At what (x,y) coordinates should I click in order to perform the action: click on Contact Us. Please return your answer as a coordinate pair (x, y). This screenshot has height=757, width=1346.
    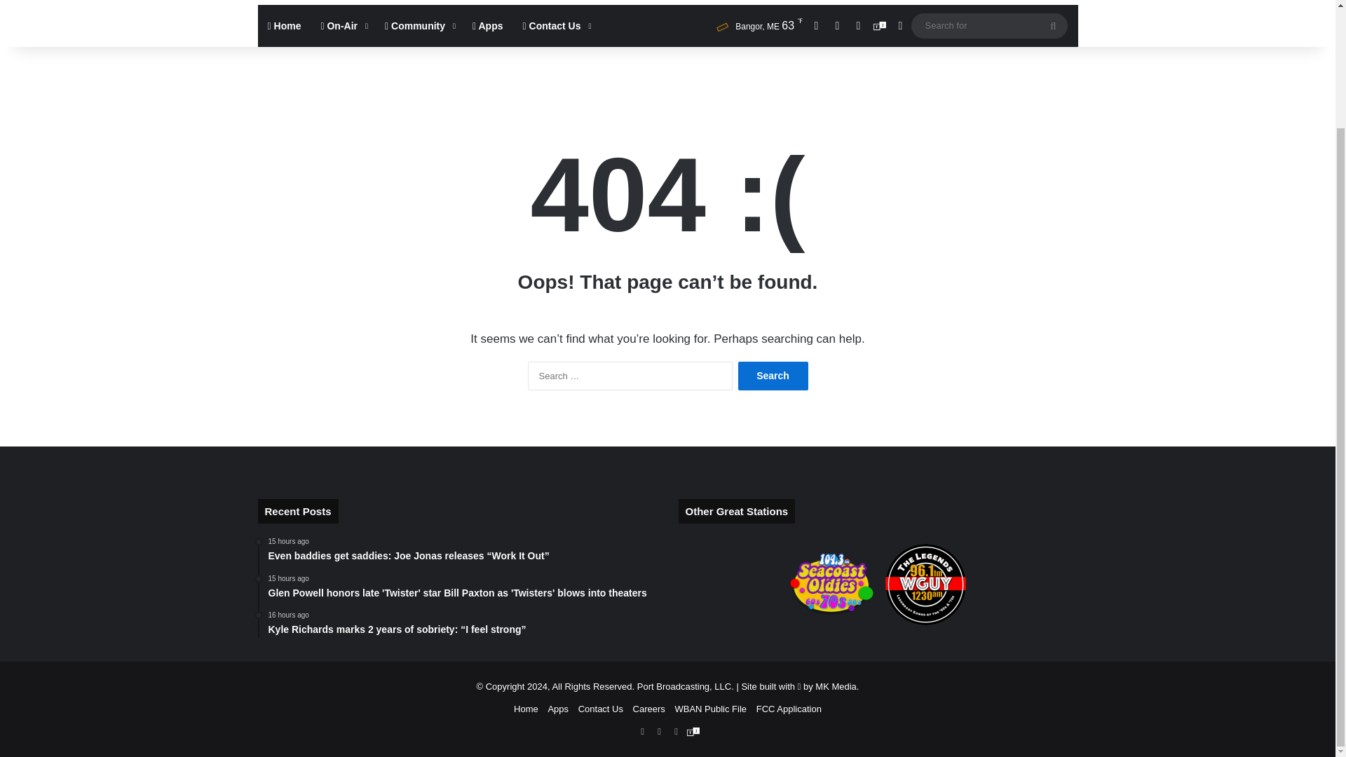
    Looking at the image, I should click on (555, 25).